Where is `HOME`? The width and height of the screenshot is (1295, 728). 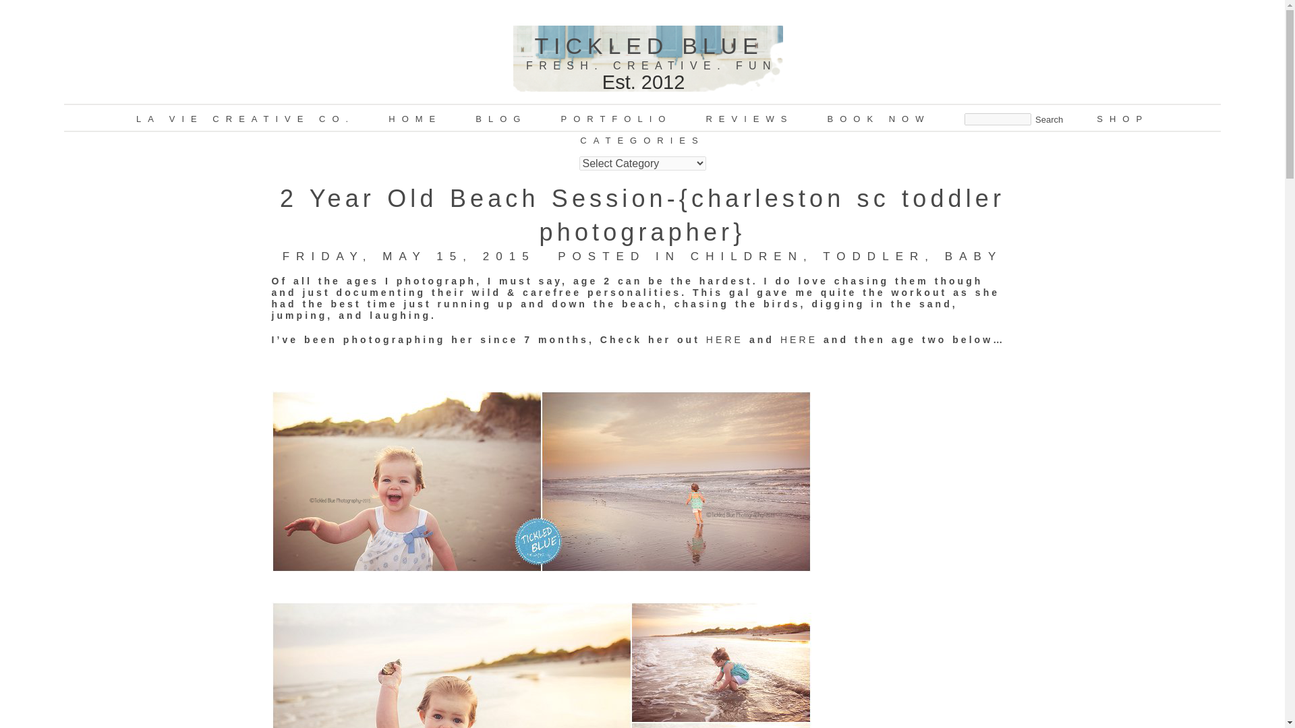 HOME is located at coordinates (415, 119).